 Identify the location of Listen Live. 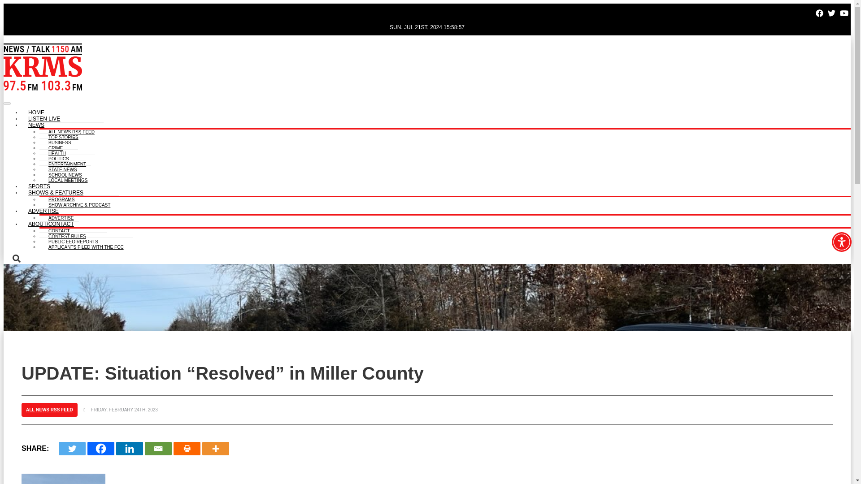
(44, 119).